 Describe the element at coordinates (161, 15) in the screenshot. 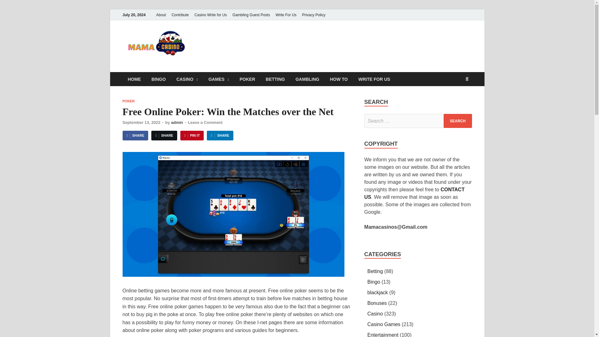

I see `About` at that location.